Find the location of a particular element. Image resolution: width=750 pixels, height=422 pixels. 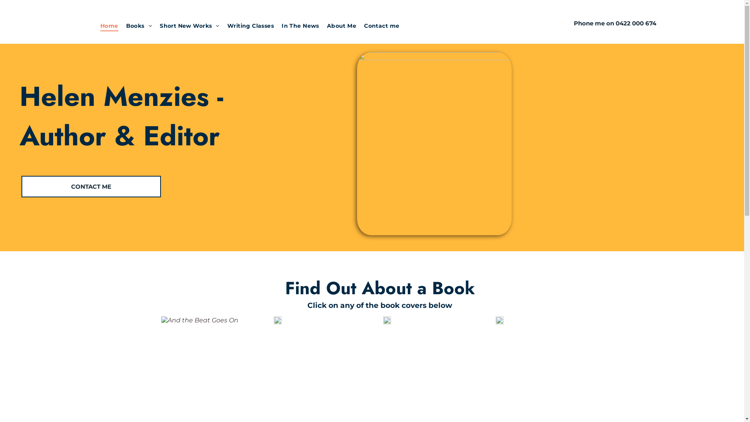

Home is located at coordinates (109, 26).